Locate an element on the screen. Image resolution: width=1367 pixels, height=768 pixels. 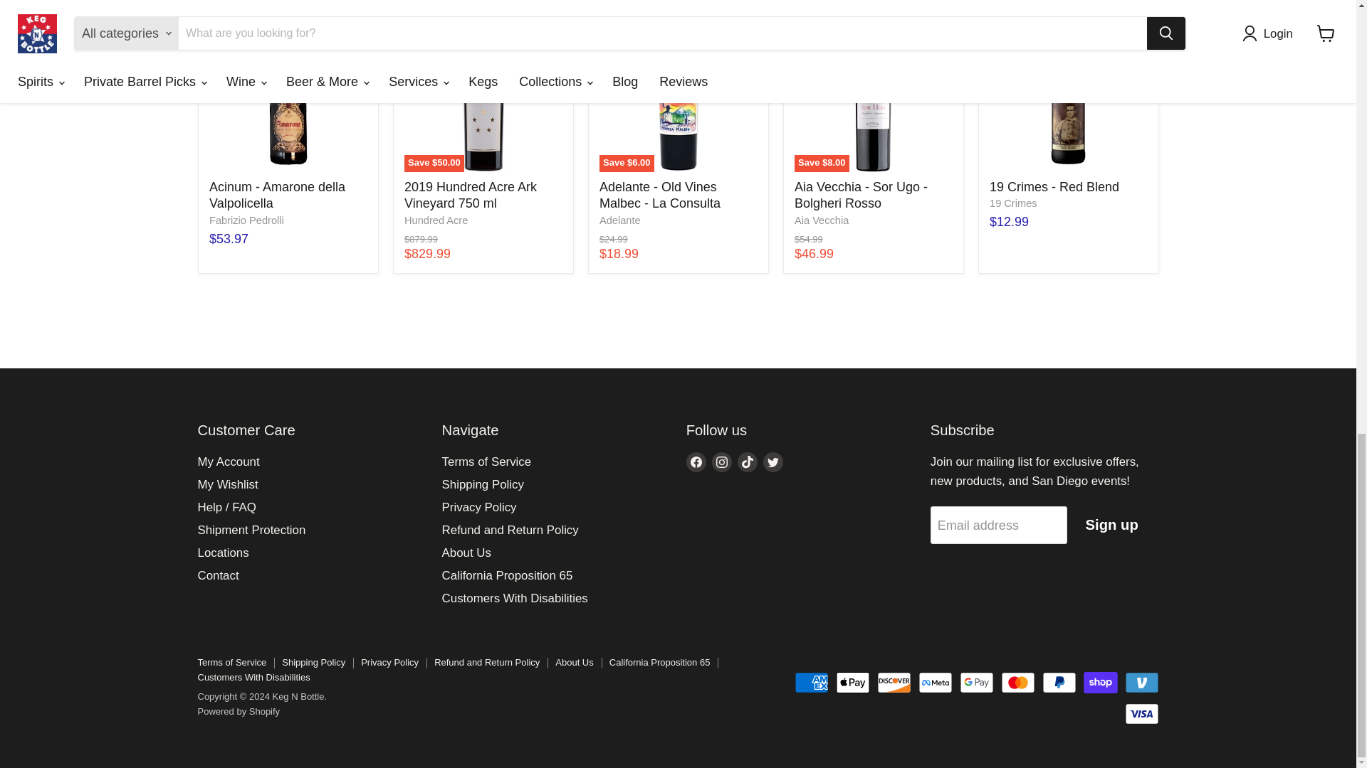
Facebook is located at coordinates (696, 462).